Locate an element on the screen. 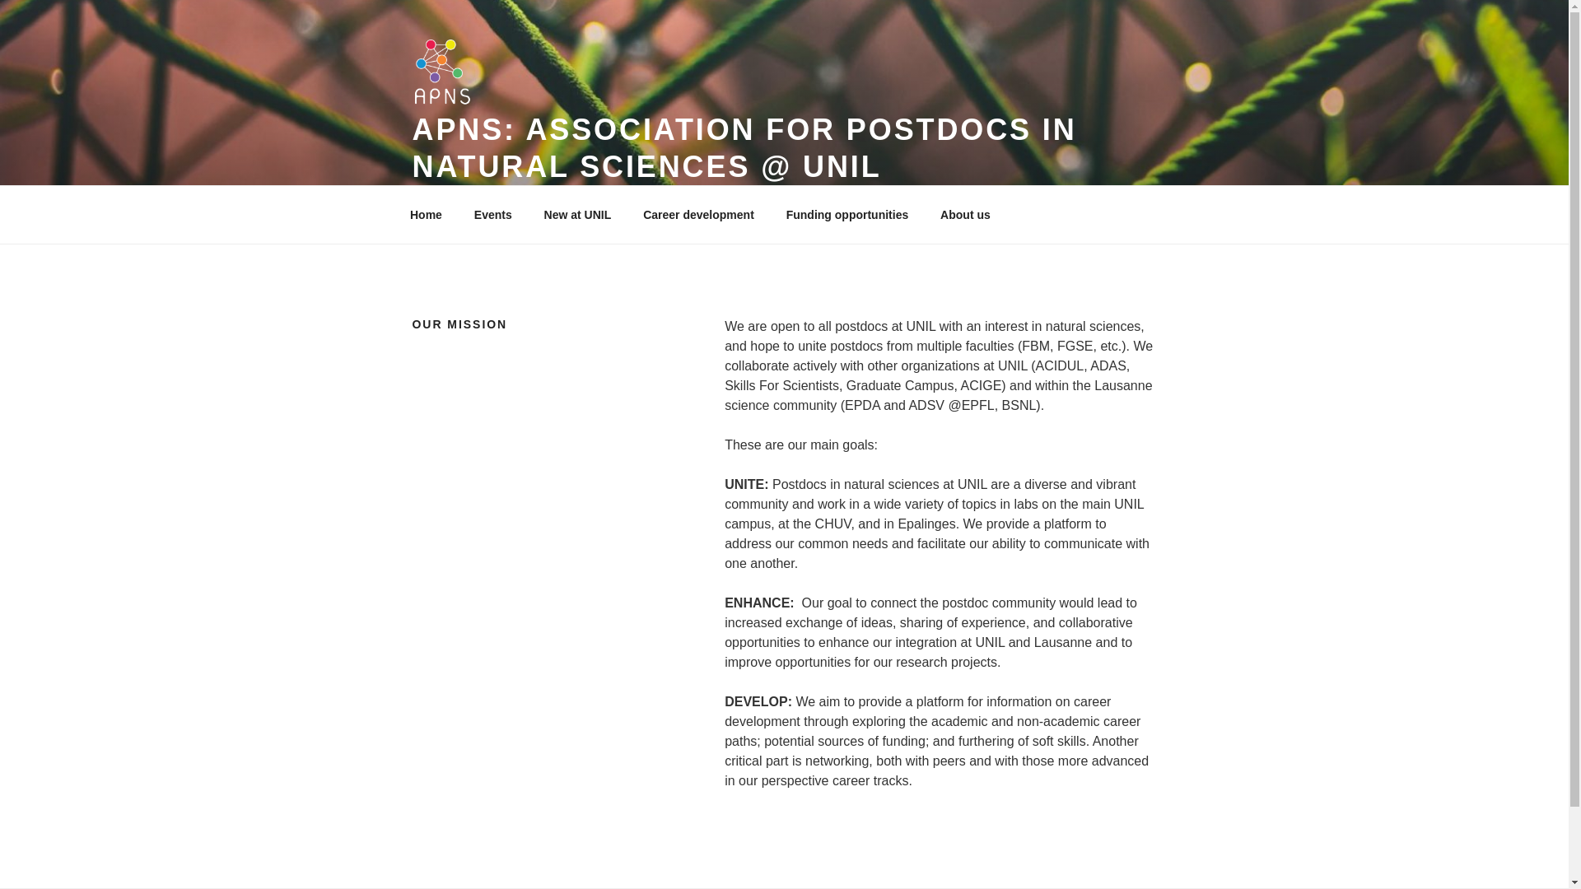 The image size is (1581, 889). Events is located at coordinates (492, 214).